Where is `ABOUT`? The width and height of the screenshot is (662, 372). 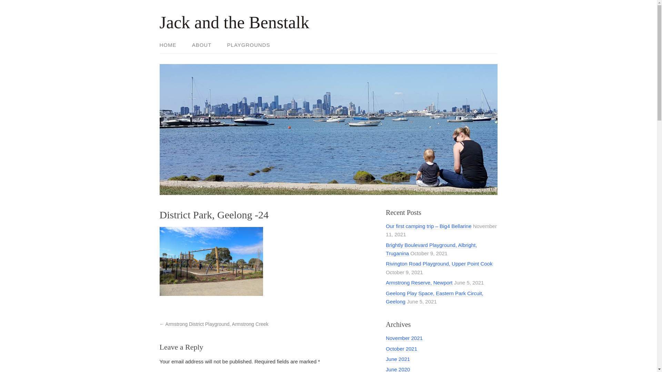 ABOUT is located at coordinates (202, 45).